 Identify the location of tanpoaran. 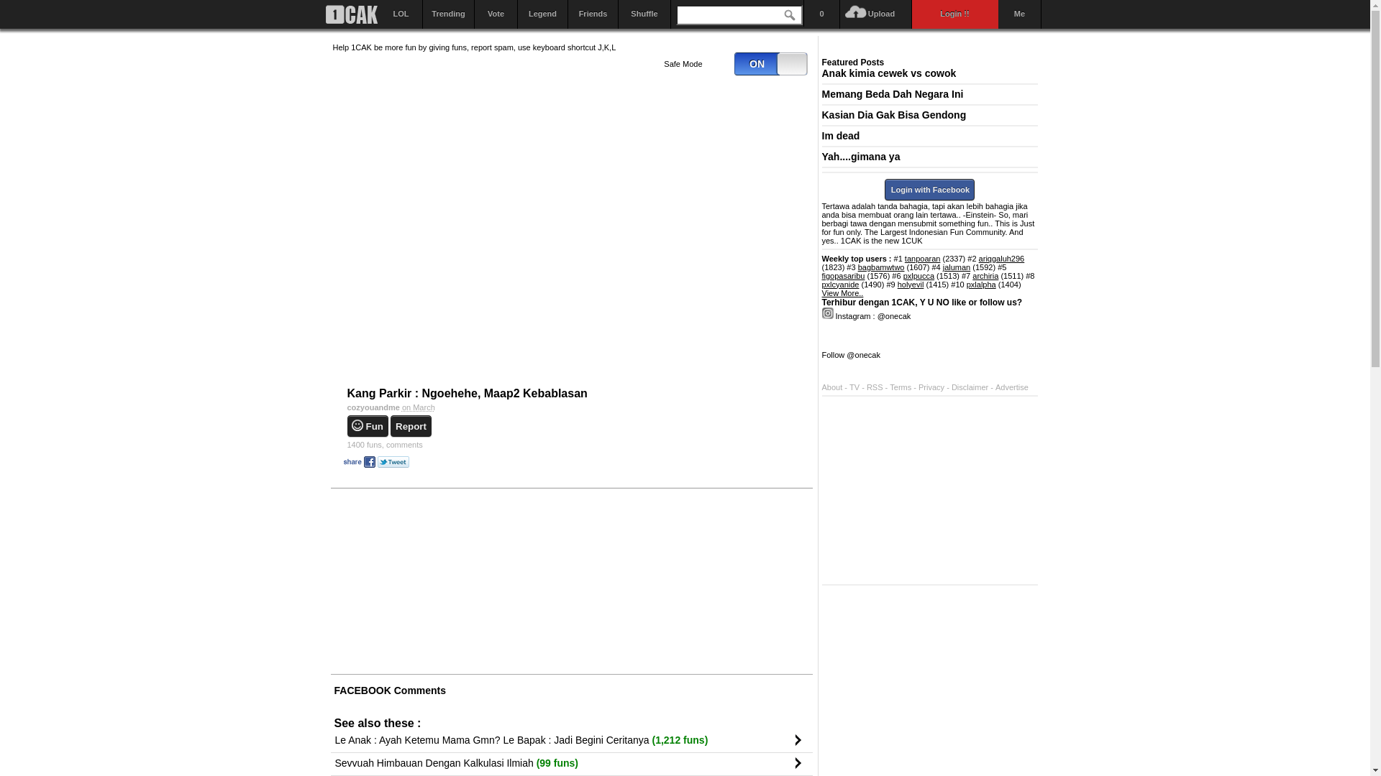
(923, 259).